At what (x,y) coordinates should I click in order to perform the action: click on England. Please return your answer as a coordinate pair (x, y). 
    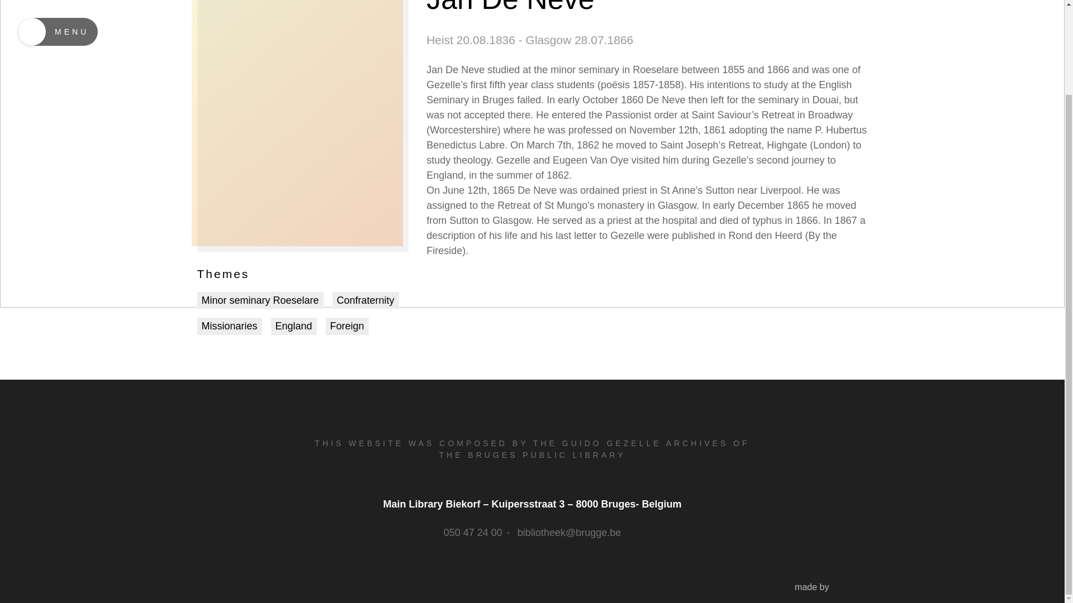
    Looking at the image, I should click on (294, 326).